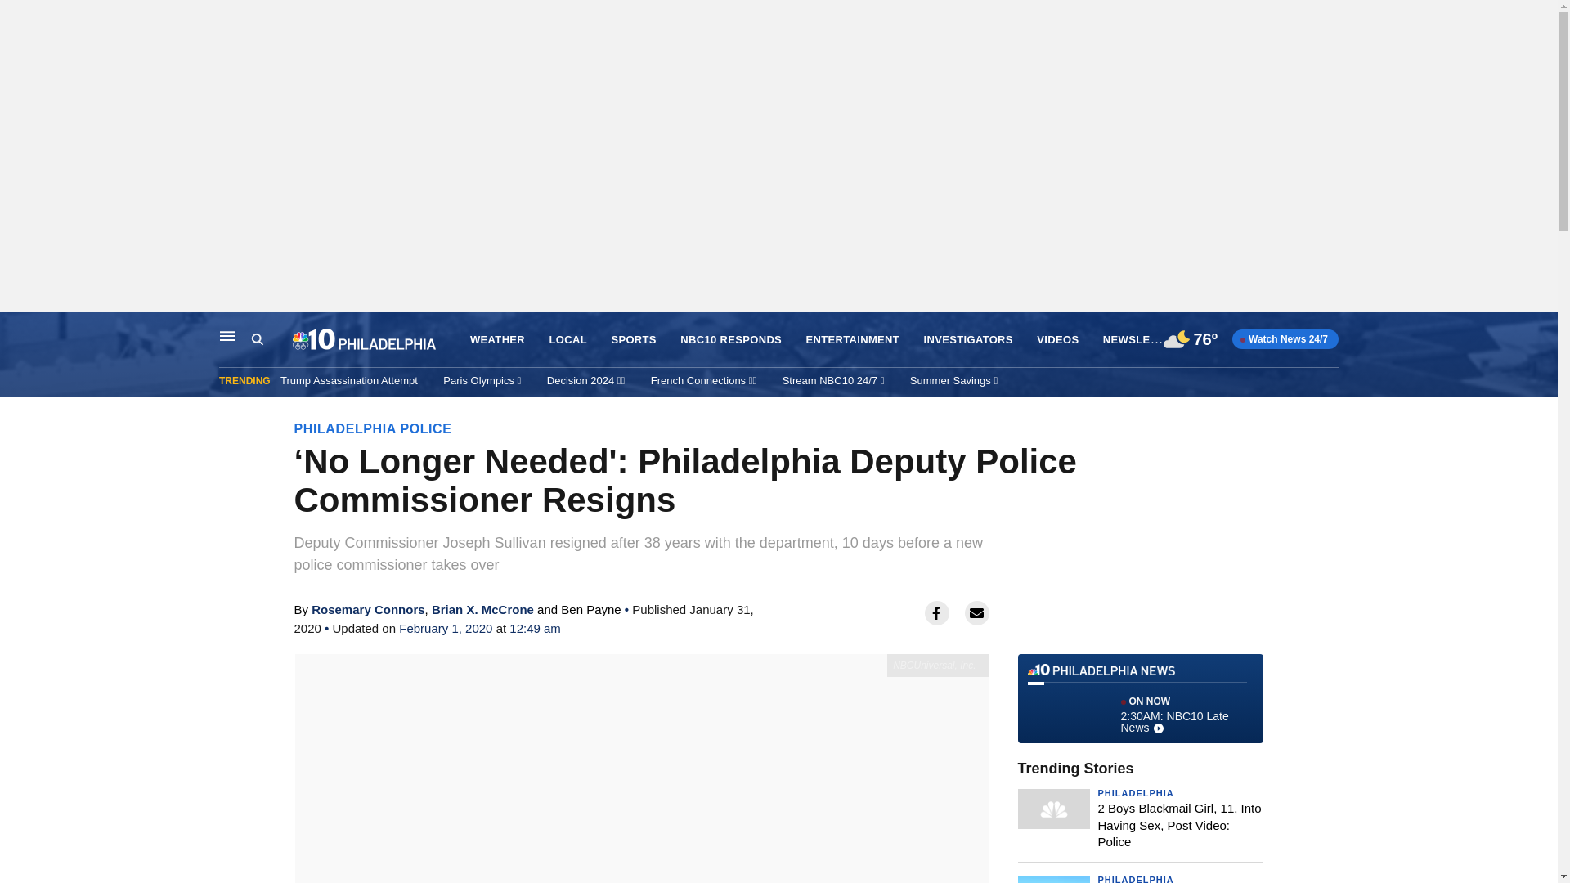 The image size is (1570, 883). Describe the element at coordinates (968, 340) in the screenshot. I see `INVESTIGATORS` at that location.